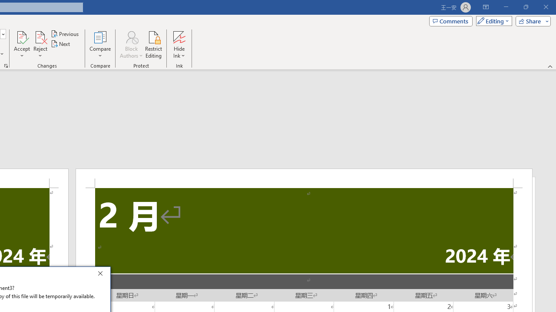 This screenshot has height=312, width=556. I want to click on Compare, so click(100, 44).